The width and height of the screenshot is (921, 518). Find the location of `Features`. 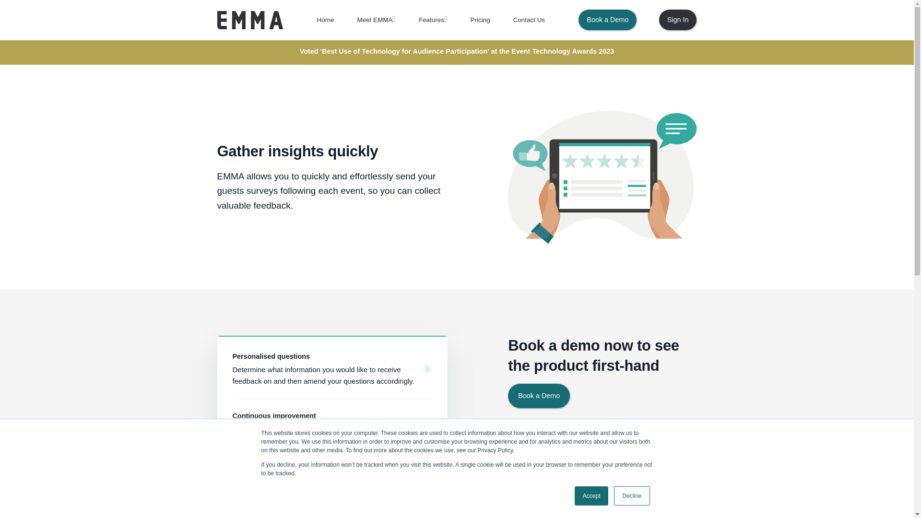

Features is located at coordinates (433, 20).